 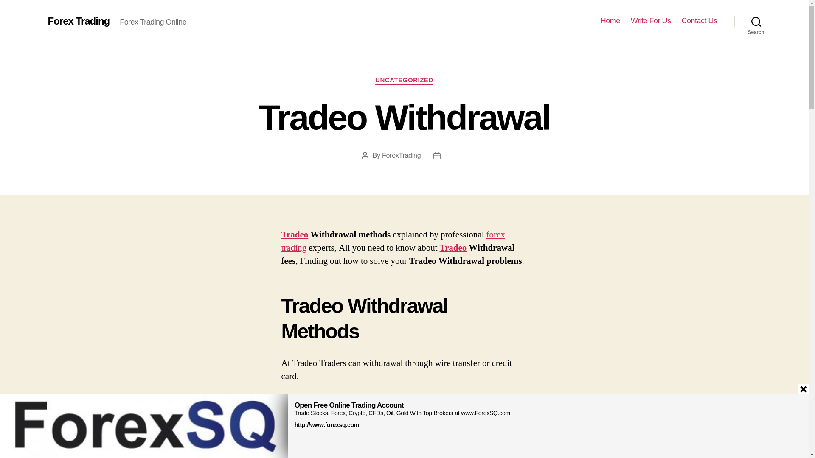 What do you see at coordinates (610, 21) in the screenshot?
I see `Home` at bounding box center [610, 21].